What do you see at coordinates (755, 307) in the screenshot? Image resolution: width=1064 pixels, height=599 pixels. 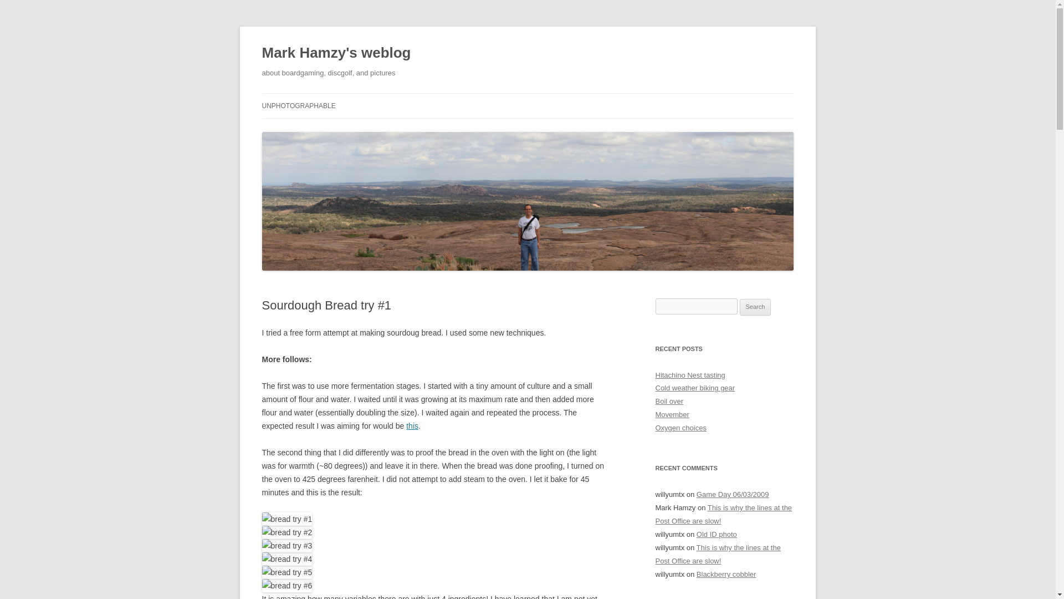 I see `Search` at bounding box center [755, 307].